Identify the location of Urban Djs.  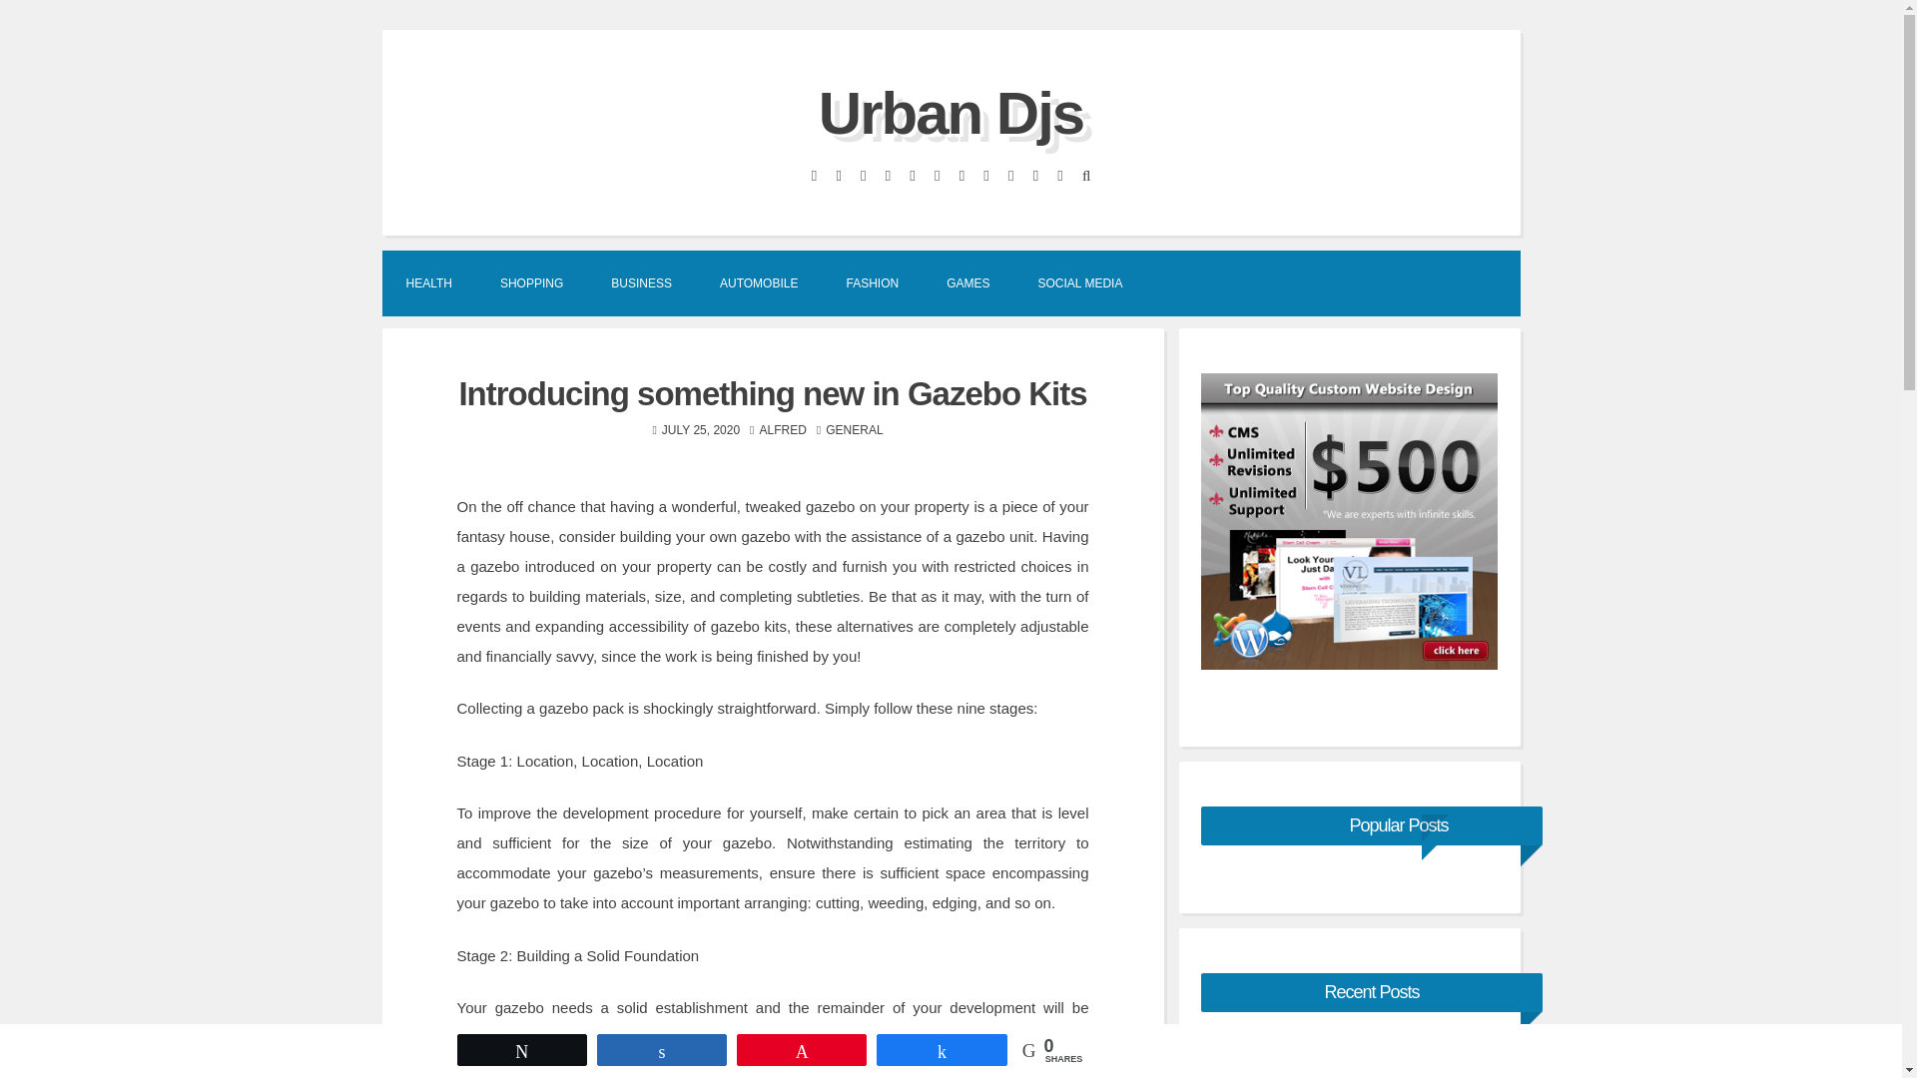
(951, 112).